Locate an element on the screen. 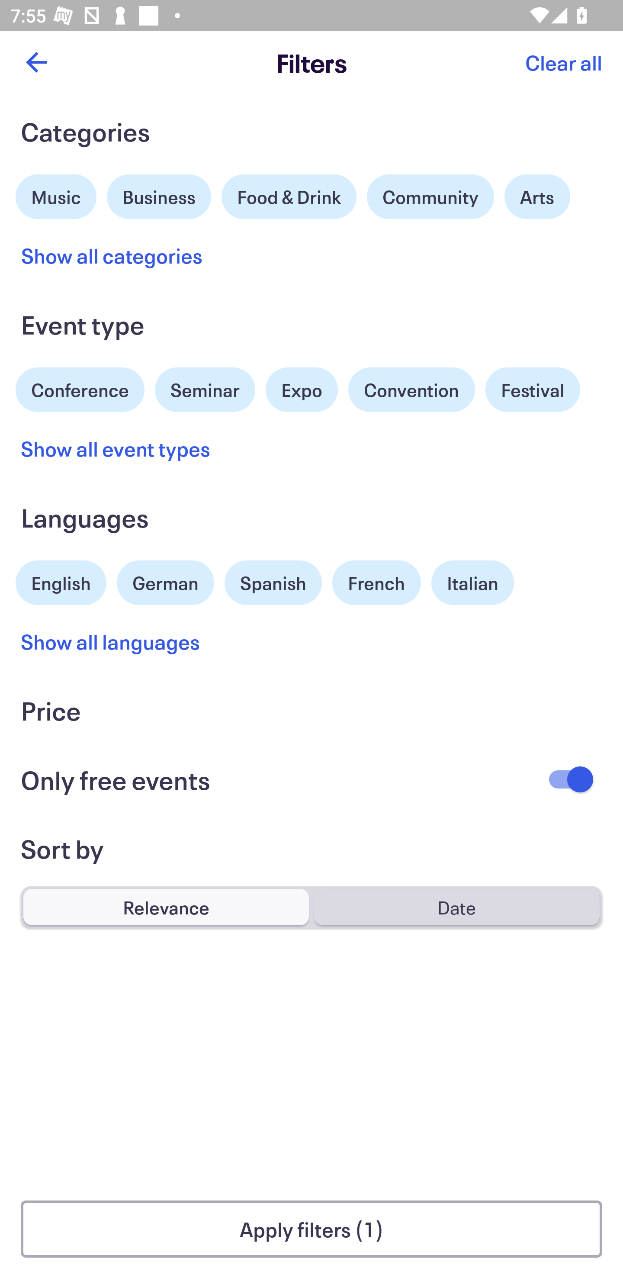 This screenshot has width=623, height=1281. Back button is located at coordinates (36, 62).